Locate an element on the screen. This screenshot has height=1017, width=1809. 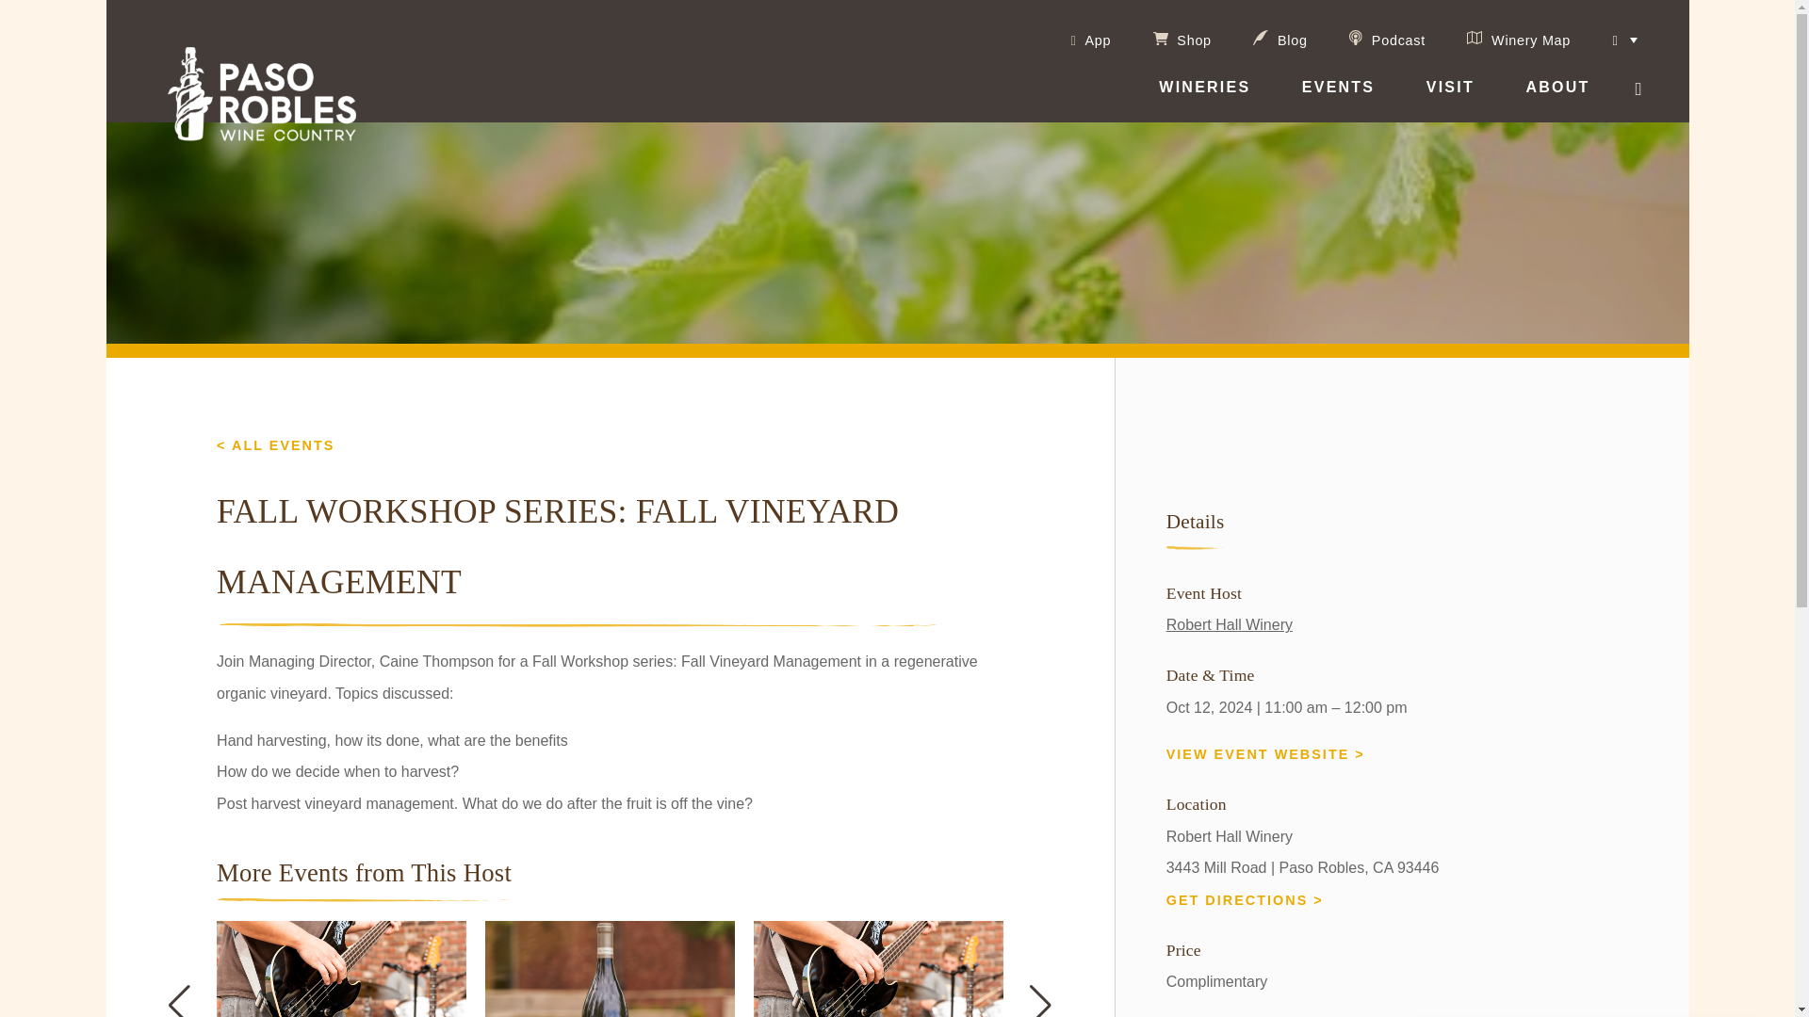
Winery Map is located at coordinates (1519, 38).